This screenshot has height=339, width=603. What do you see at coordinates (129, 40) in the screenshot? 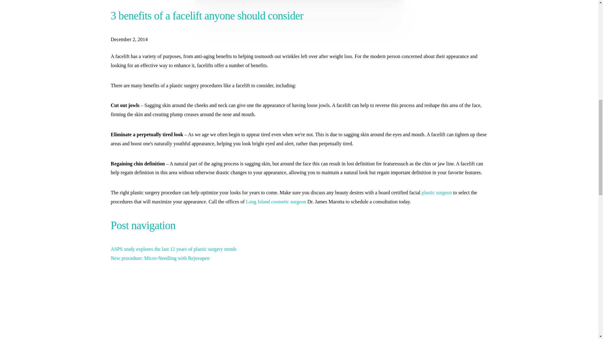
I see `Permalink to 3 benefits of a facelift anyone should consider` at bounding box center [129, 40].